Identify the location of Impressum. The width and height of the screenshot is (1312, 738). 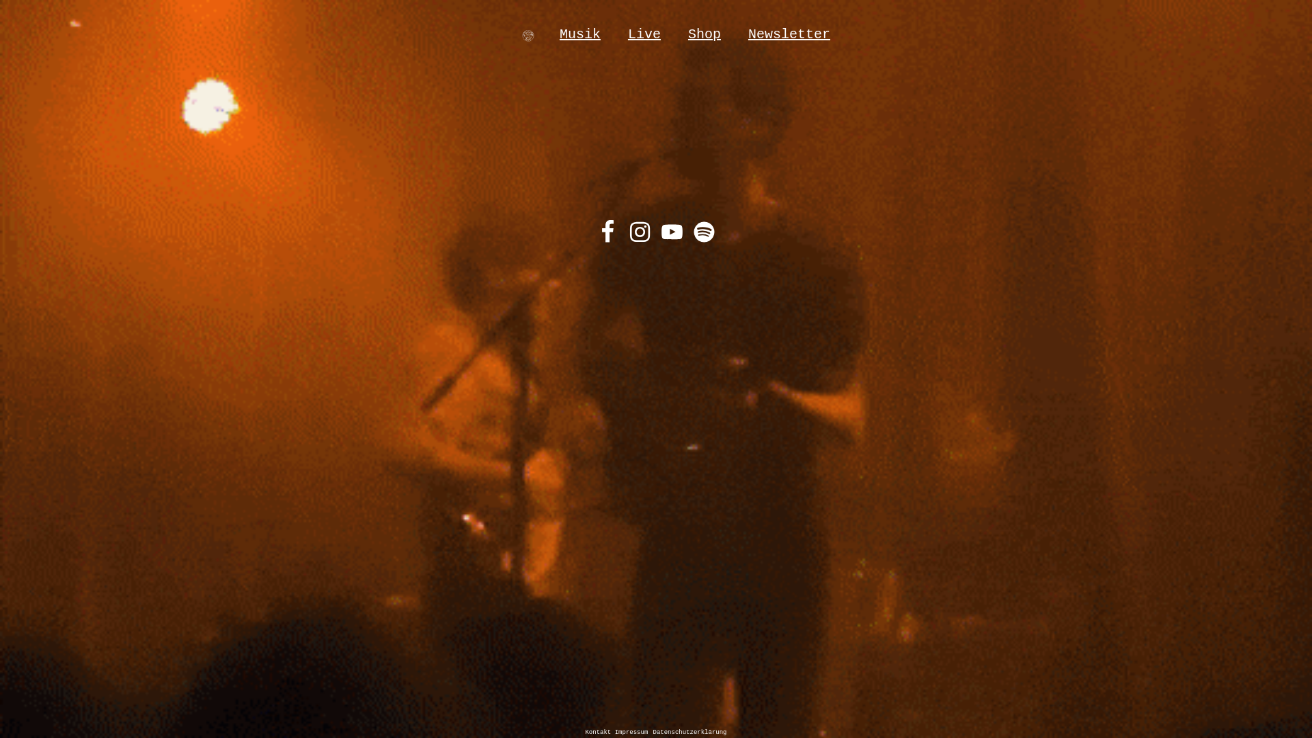
(631, 733).